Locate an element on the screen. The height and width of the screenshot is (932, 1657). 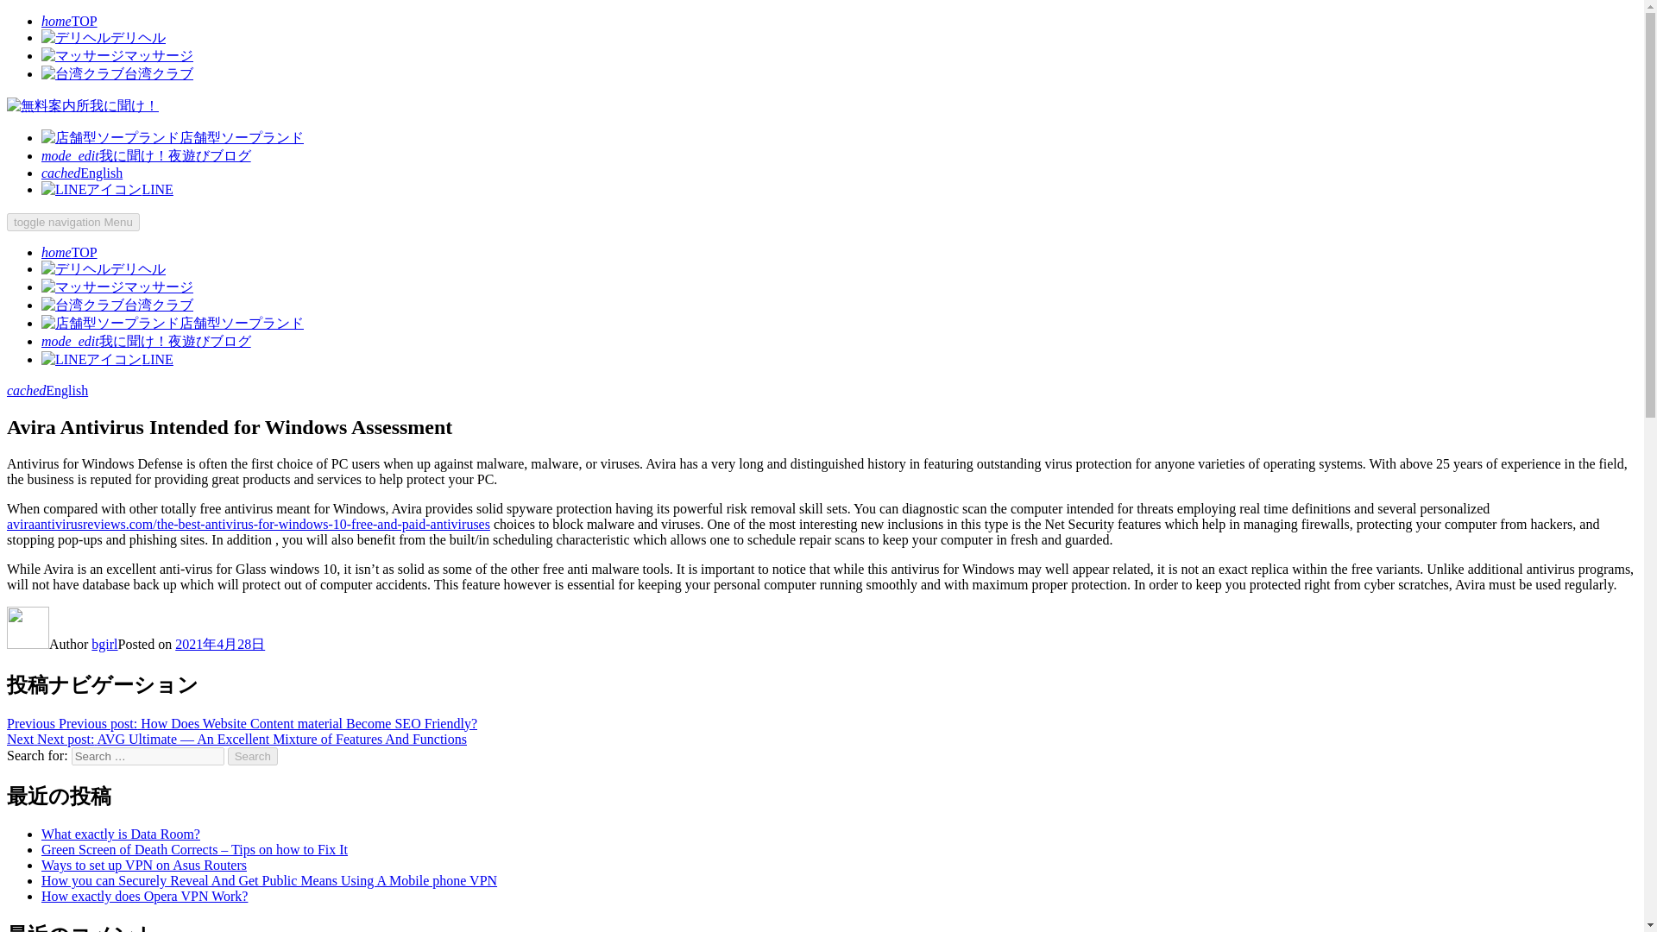
cachedEnglish is located at coordinates (82, 173).